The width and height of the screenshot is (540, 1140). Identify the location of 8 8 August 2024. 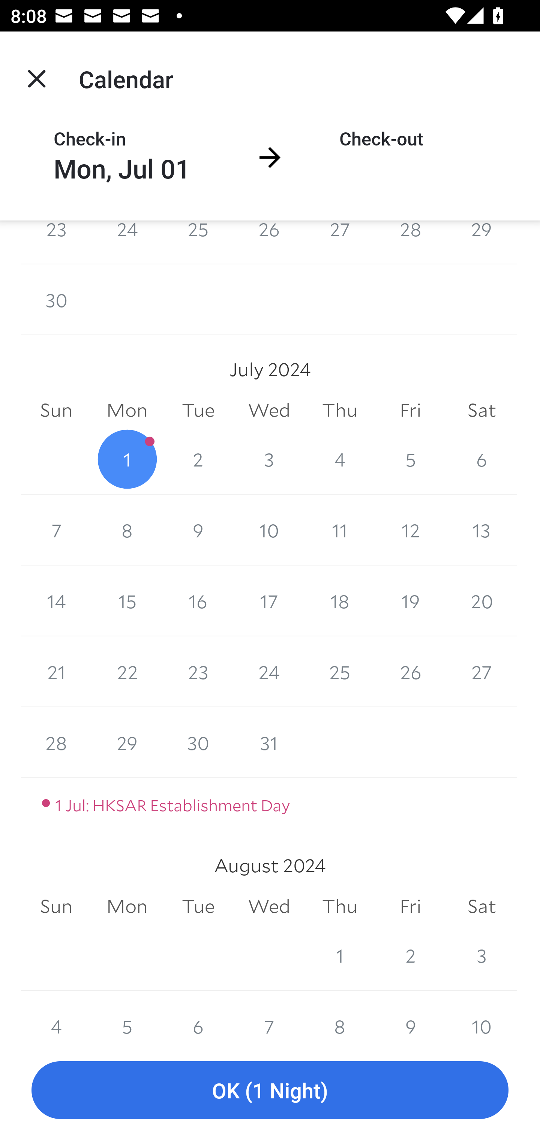
(340, 1015).